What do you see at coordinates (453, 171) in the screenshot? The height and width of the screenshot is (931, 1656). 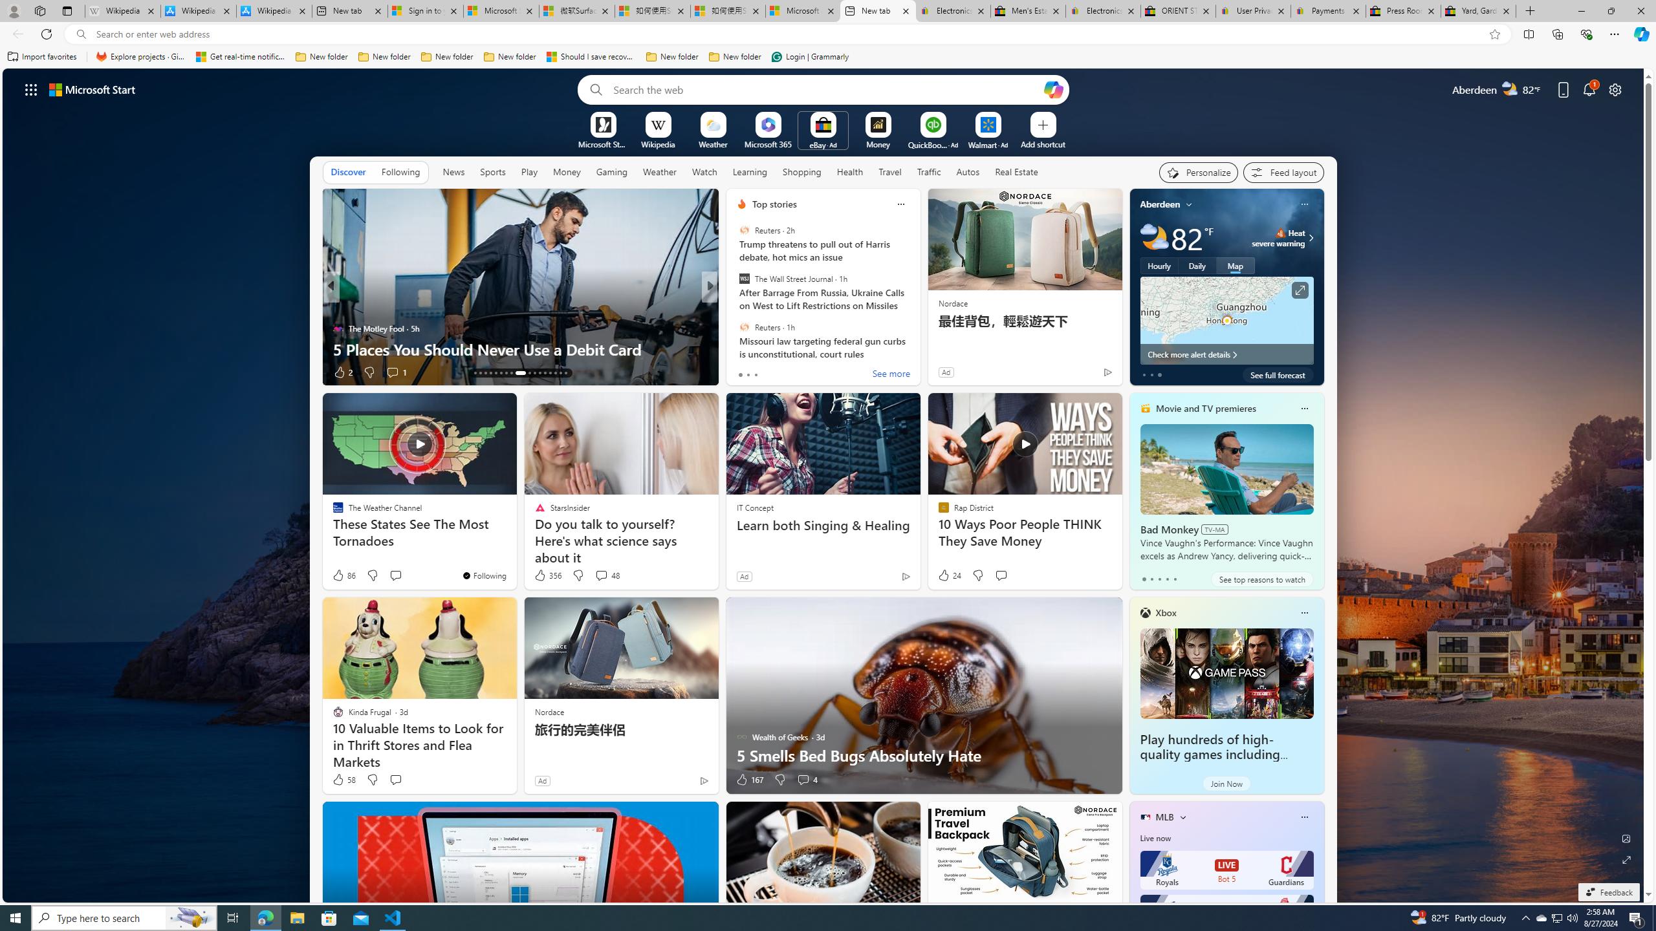 I see `News` at bounding box center [453, 171].